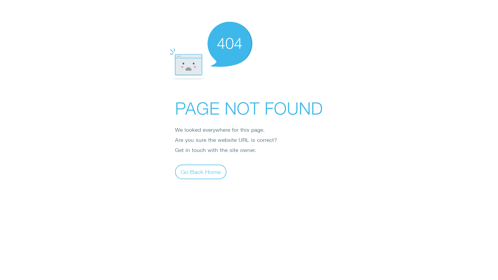  What do you see at coordinates (201, 172) in the screenshot?
I see `Go Back Home` at bounding box center [201, 172].